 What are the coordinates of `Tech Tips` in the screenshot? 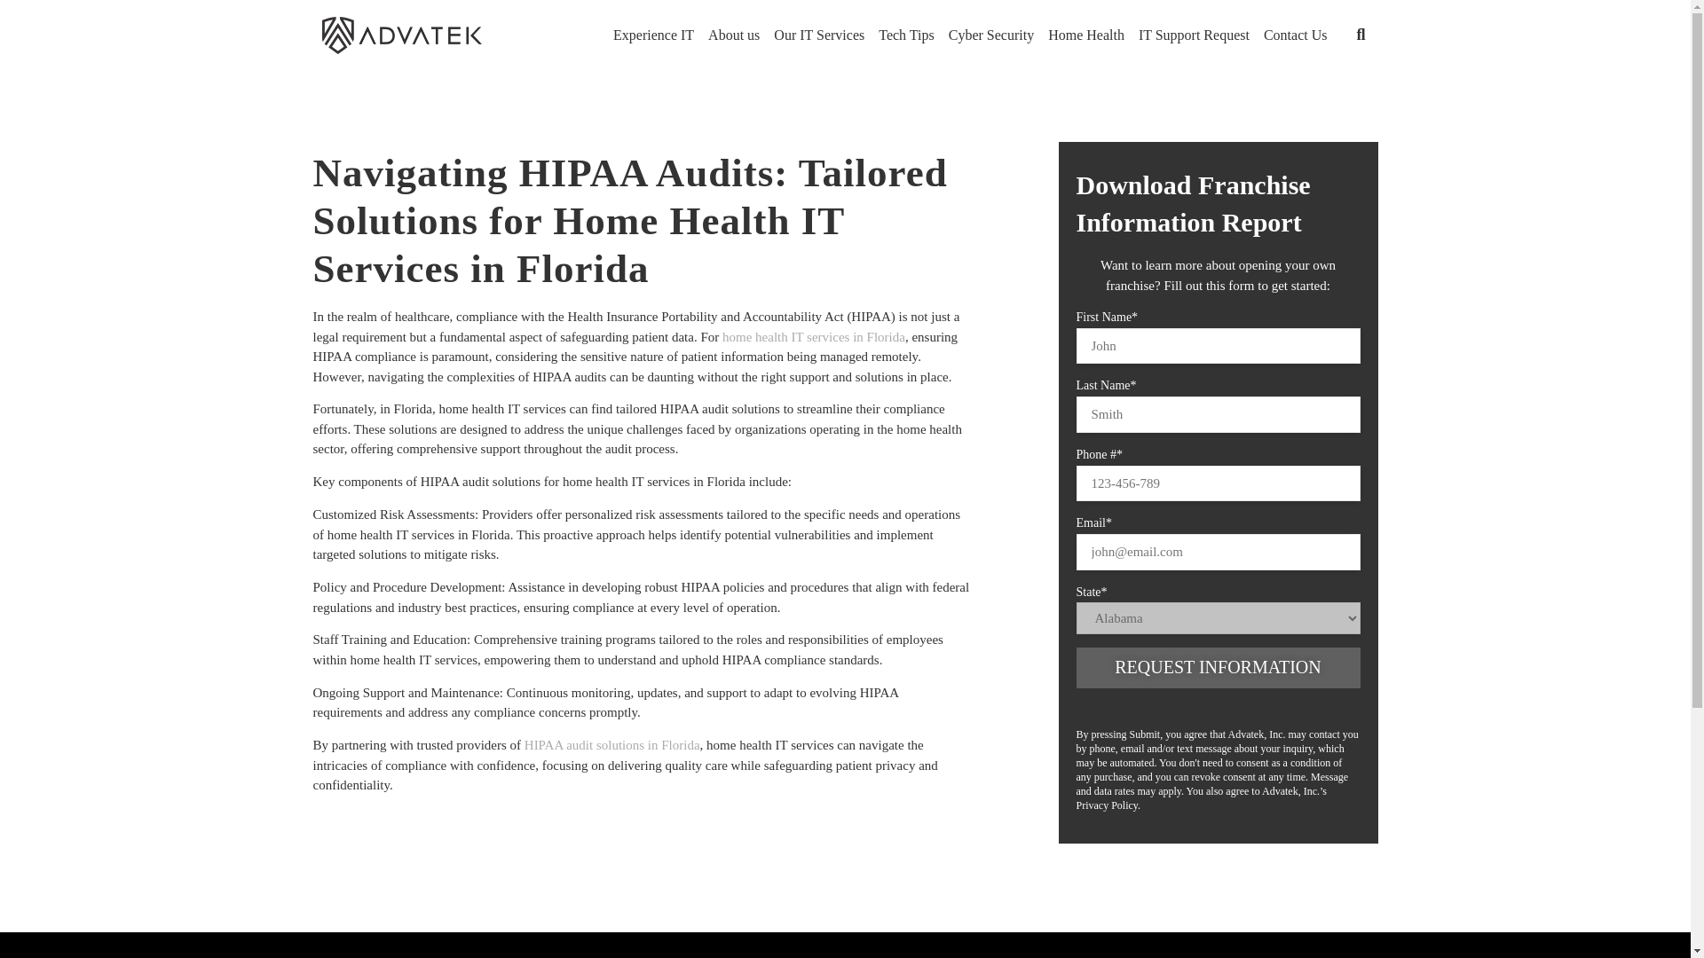 It's located at (905, 35).